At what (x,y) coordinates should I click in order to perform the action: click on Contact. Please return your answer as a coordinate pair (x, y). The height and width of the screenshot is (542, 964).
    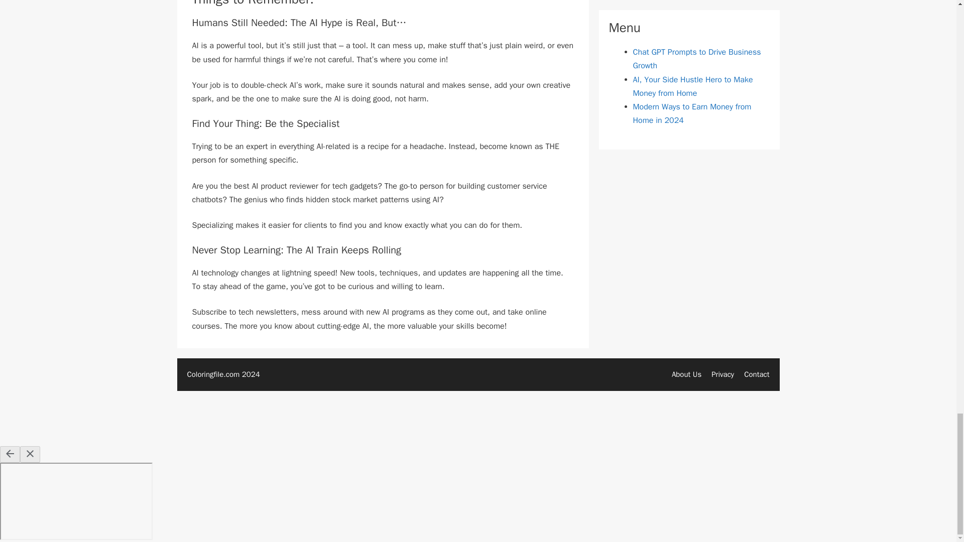
    Looking at the image, I should click on (757, 374).